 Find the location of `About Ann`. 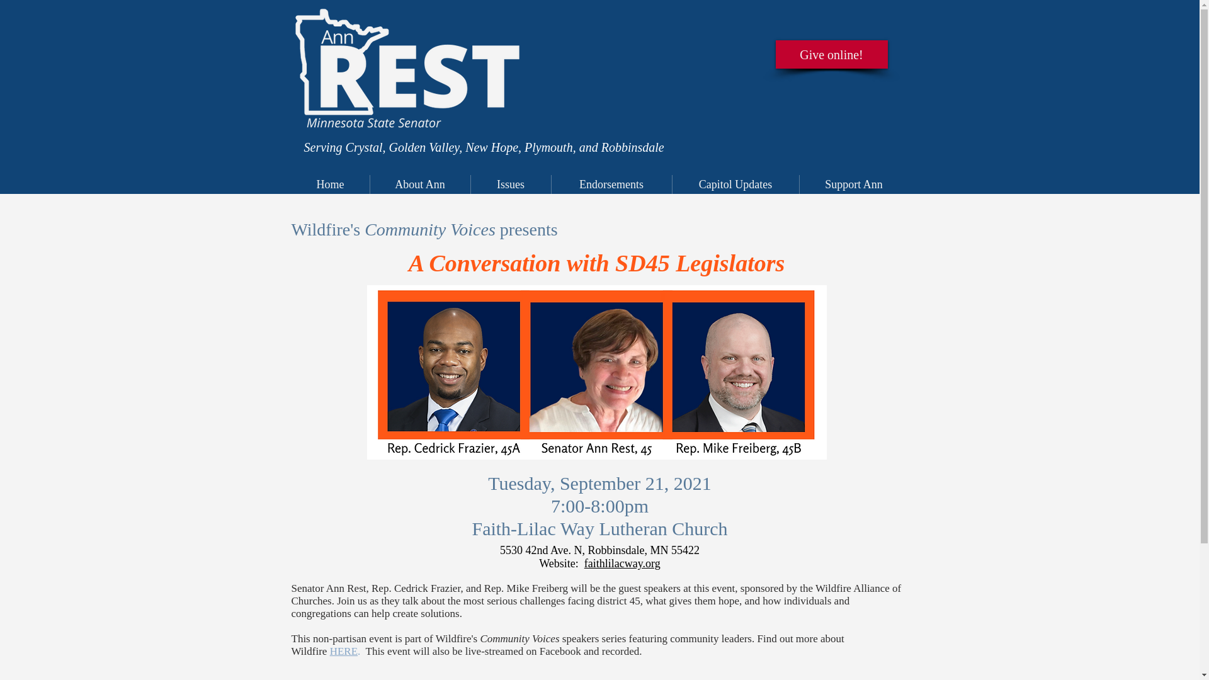

About Ann is located at coordinates (419, 184).